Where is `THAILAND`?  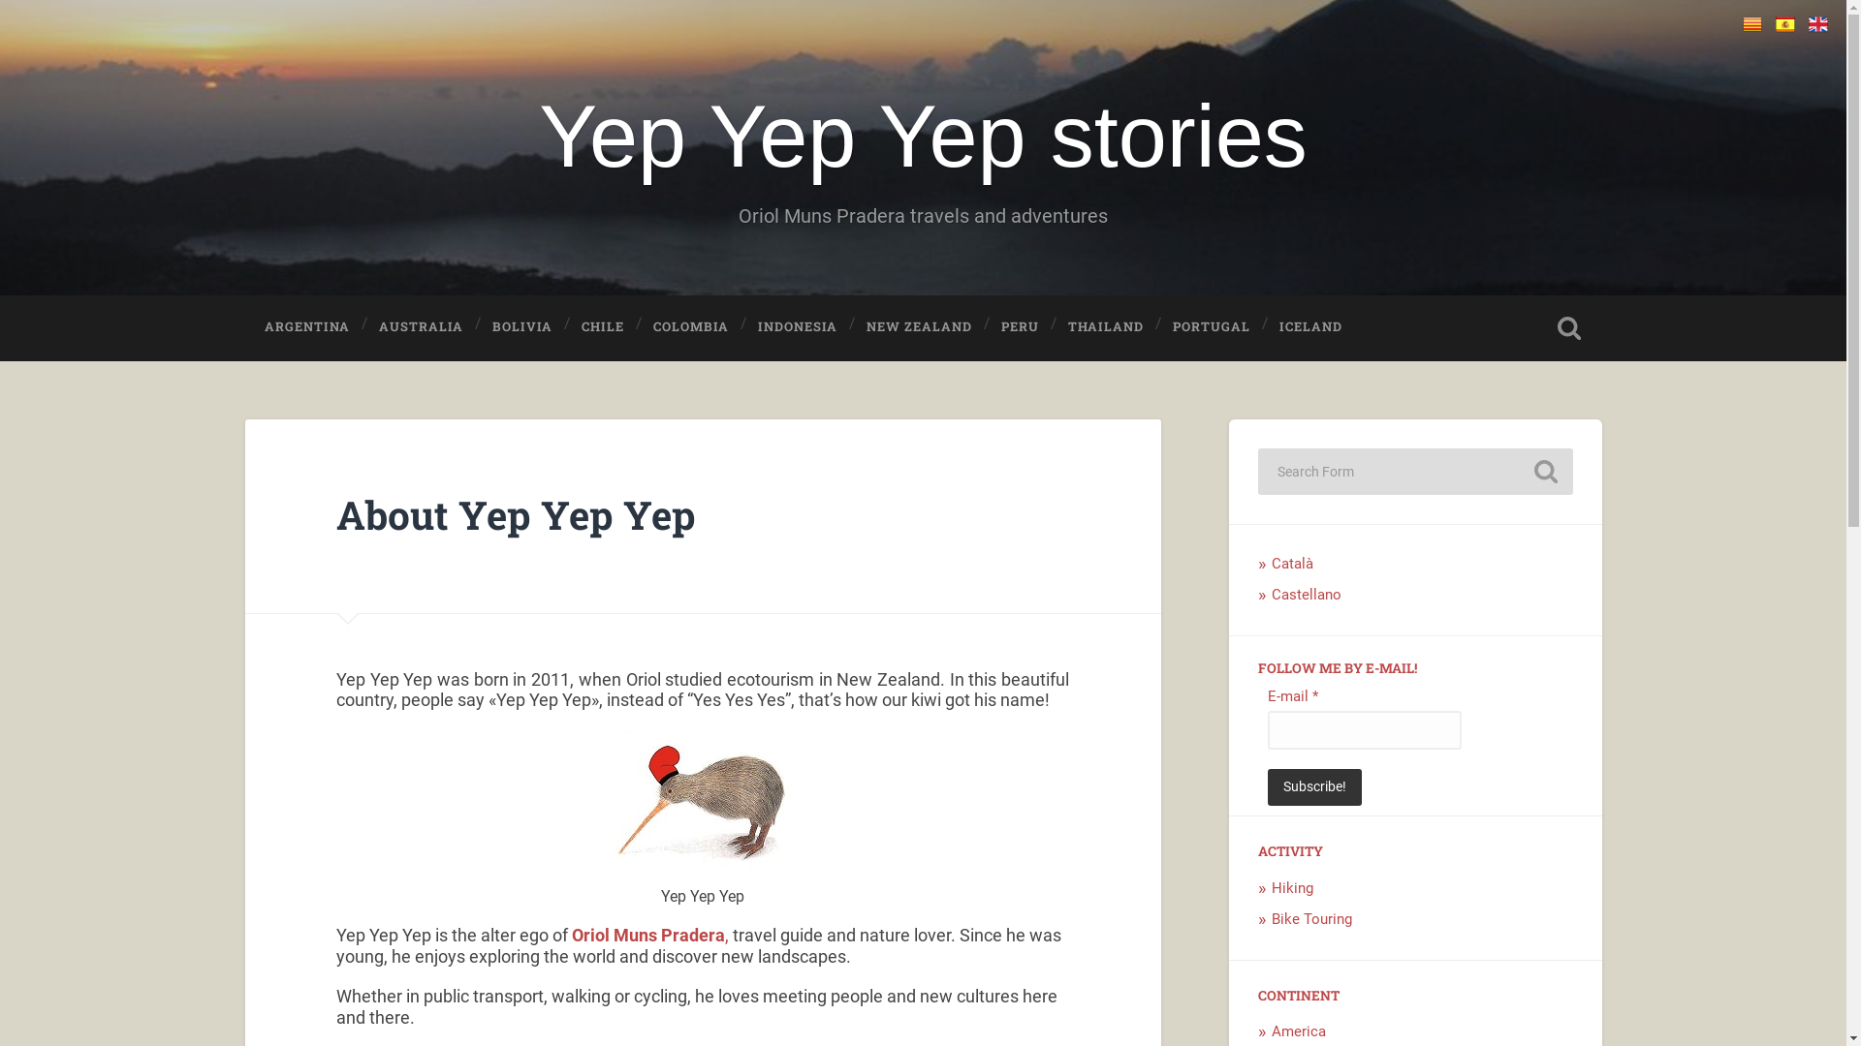 THAILAND is located at coordinates (1106, 327).